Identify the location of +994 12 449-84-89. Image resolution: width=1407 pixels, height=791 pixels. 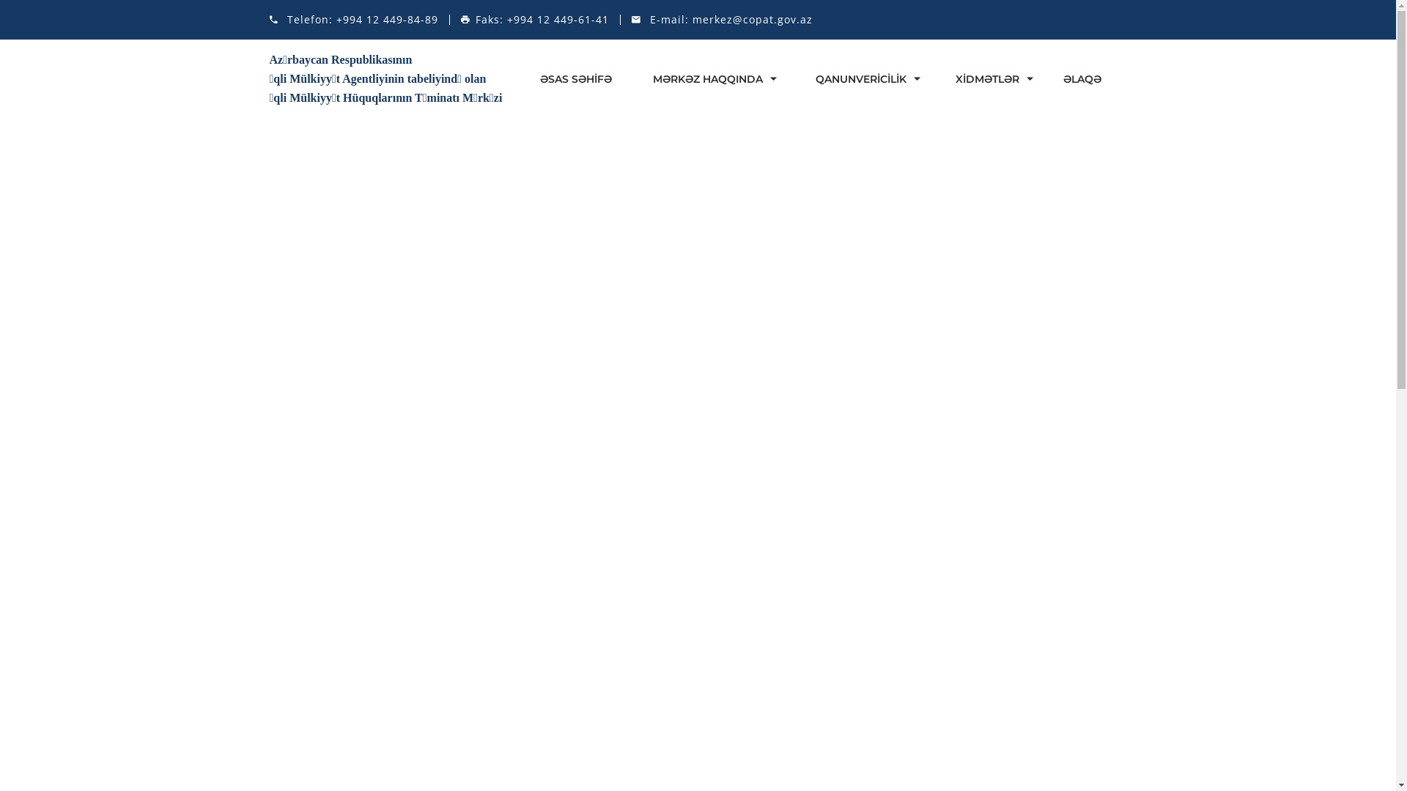
(387, 19).